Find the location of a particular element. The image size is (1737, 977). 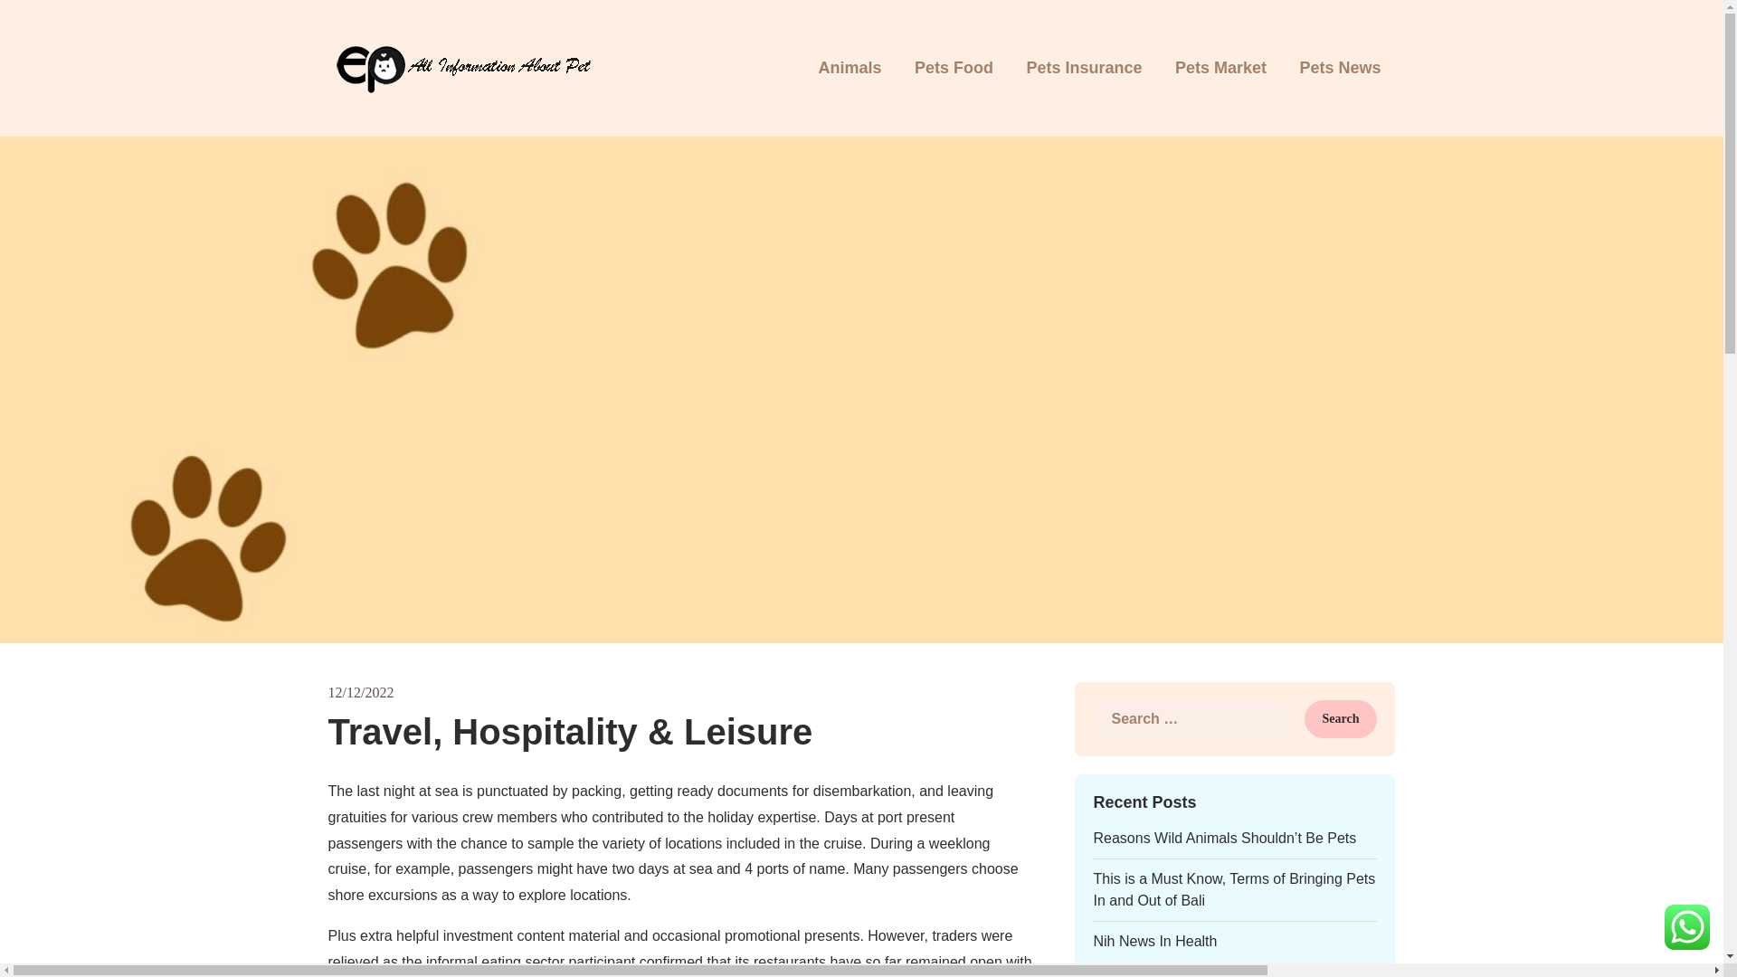

EP is located at coordinates (1172, 81).